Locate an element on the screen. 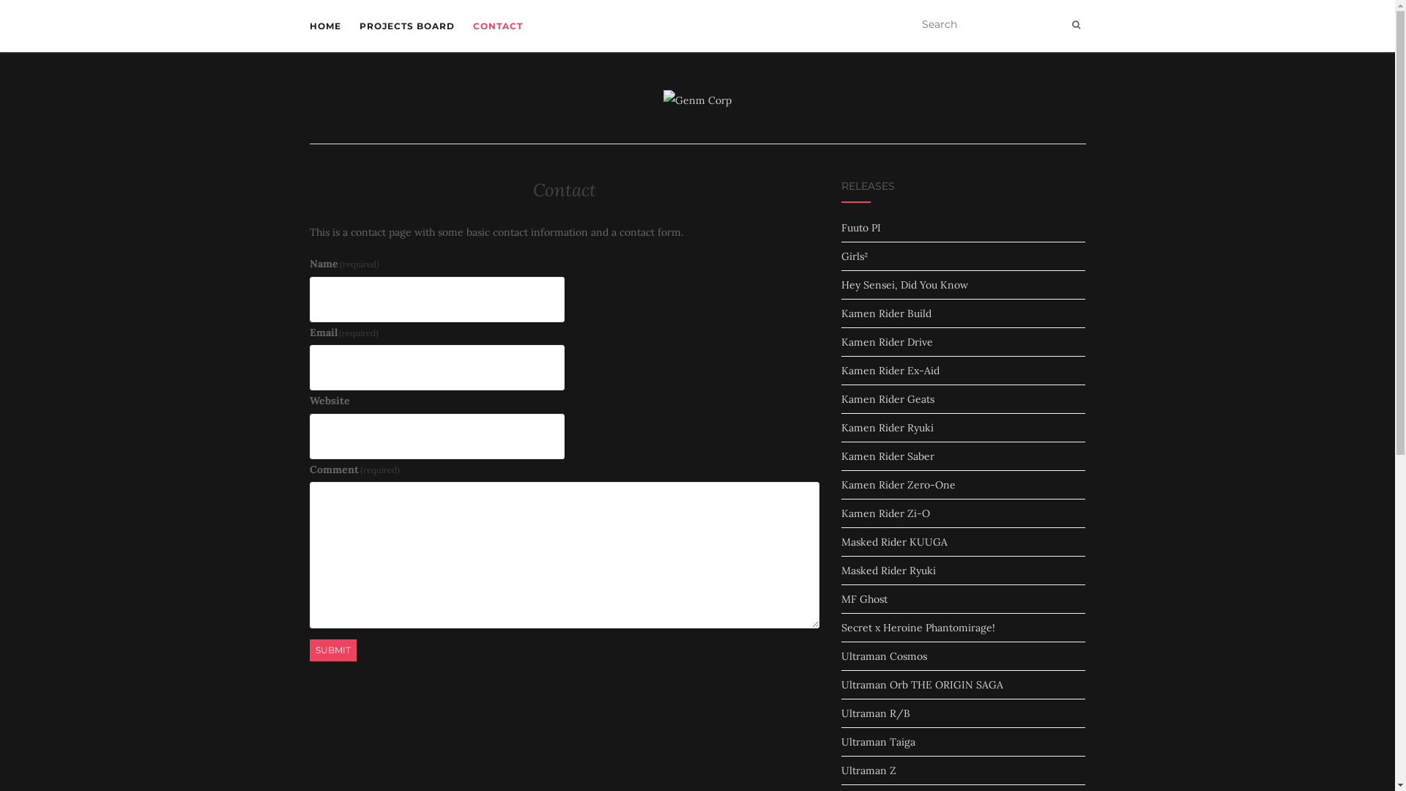 The width and height of the screenshot is (1406, 791). Please enter a valid URL - https://www.example.com is located at coordinates (436, 437).